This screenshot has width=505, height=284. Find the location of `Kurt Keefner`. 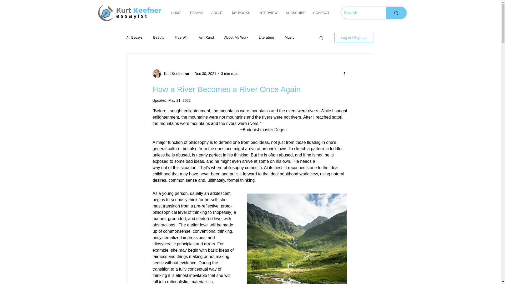

Kurt Keefner is located at coordinates (173, 74).